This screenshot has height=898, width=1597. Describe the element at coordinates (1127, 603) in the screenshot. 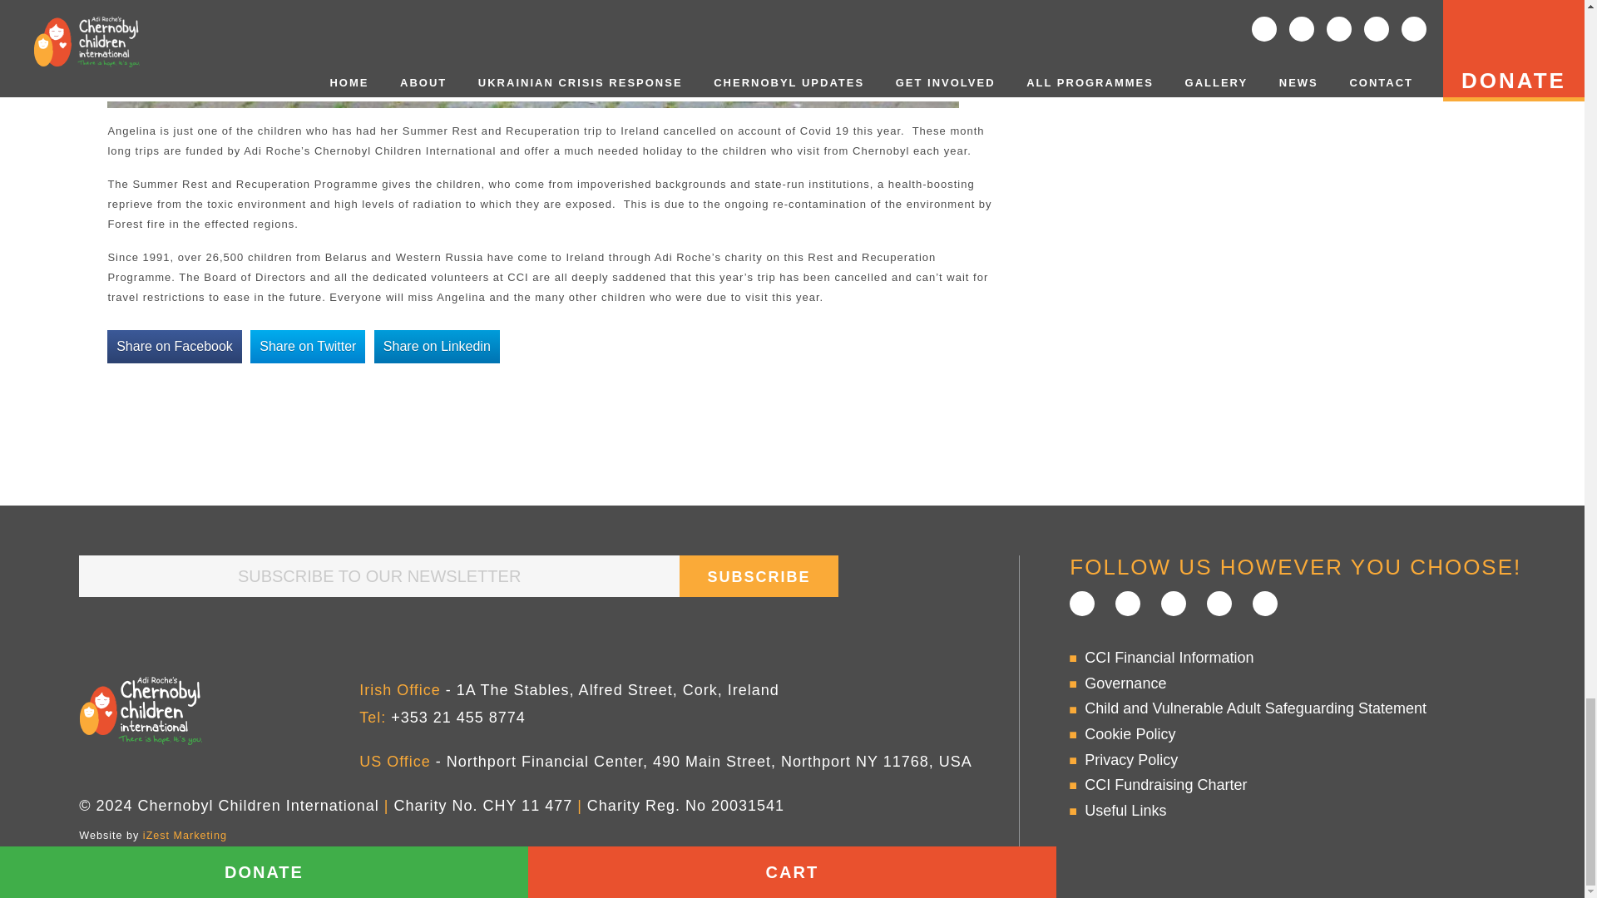

I see `Twitter` at that location.